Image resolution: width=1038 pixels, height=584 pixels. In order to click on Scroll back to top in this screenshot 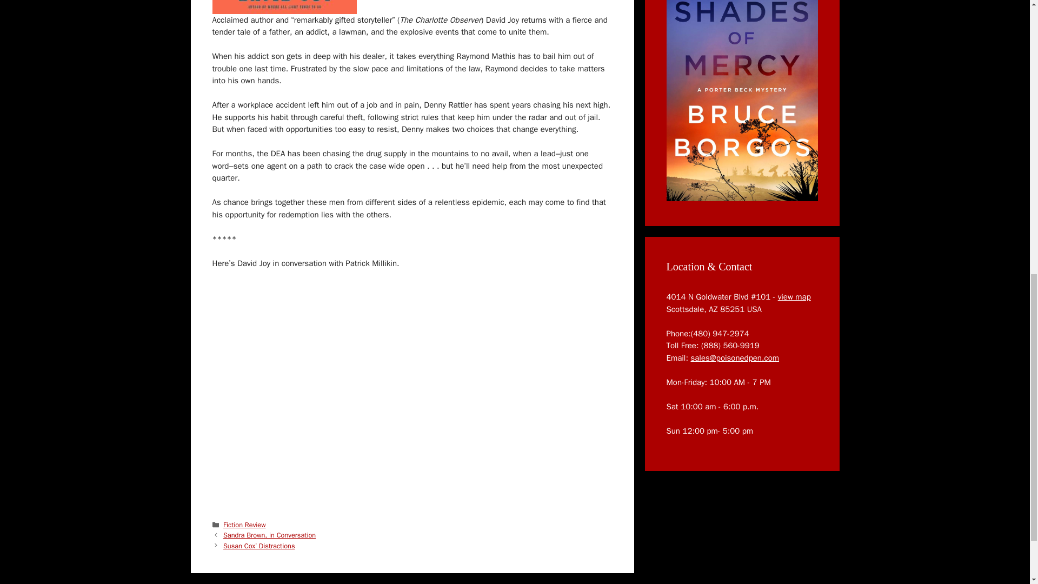, I will do `click(1003, 513)`.